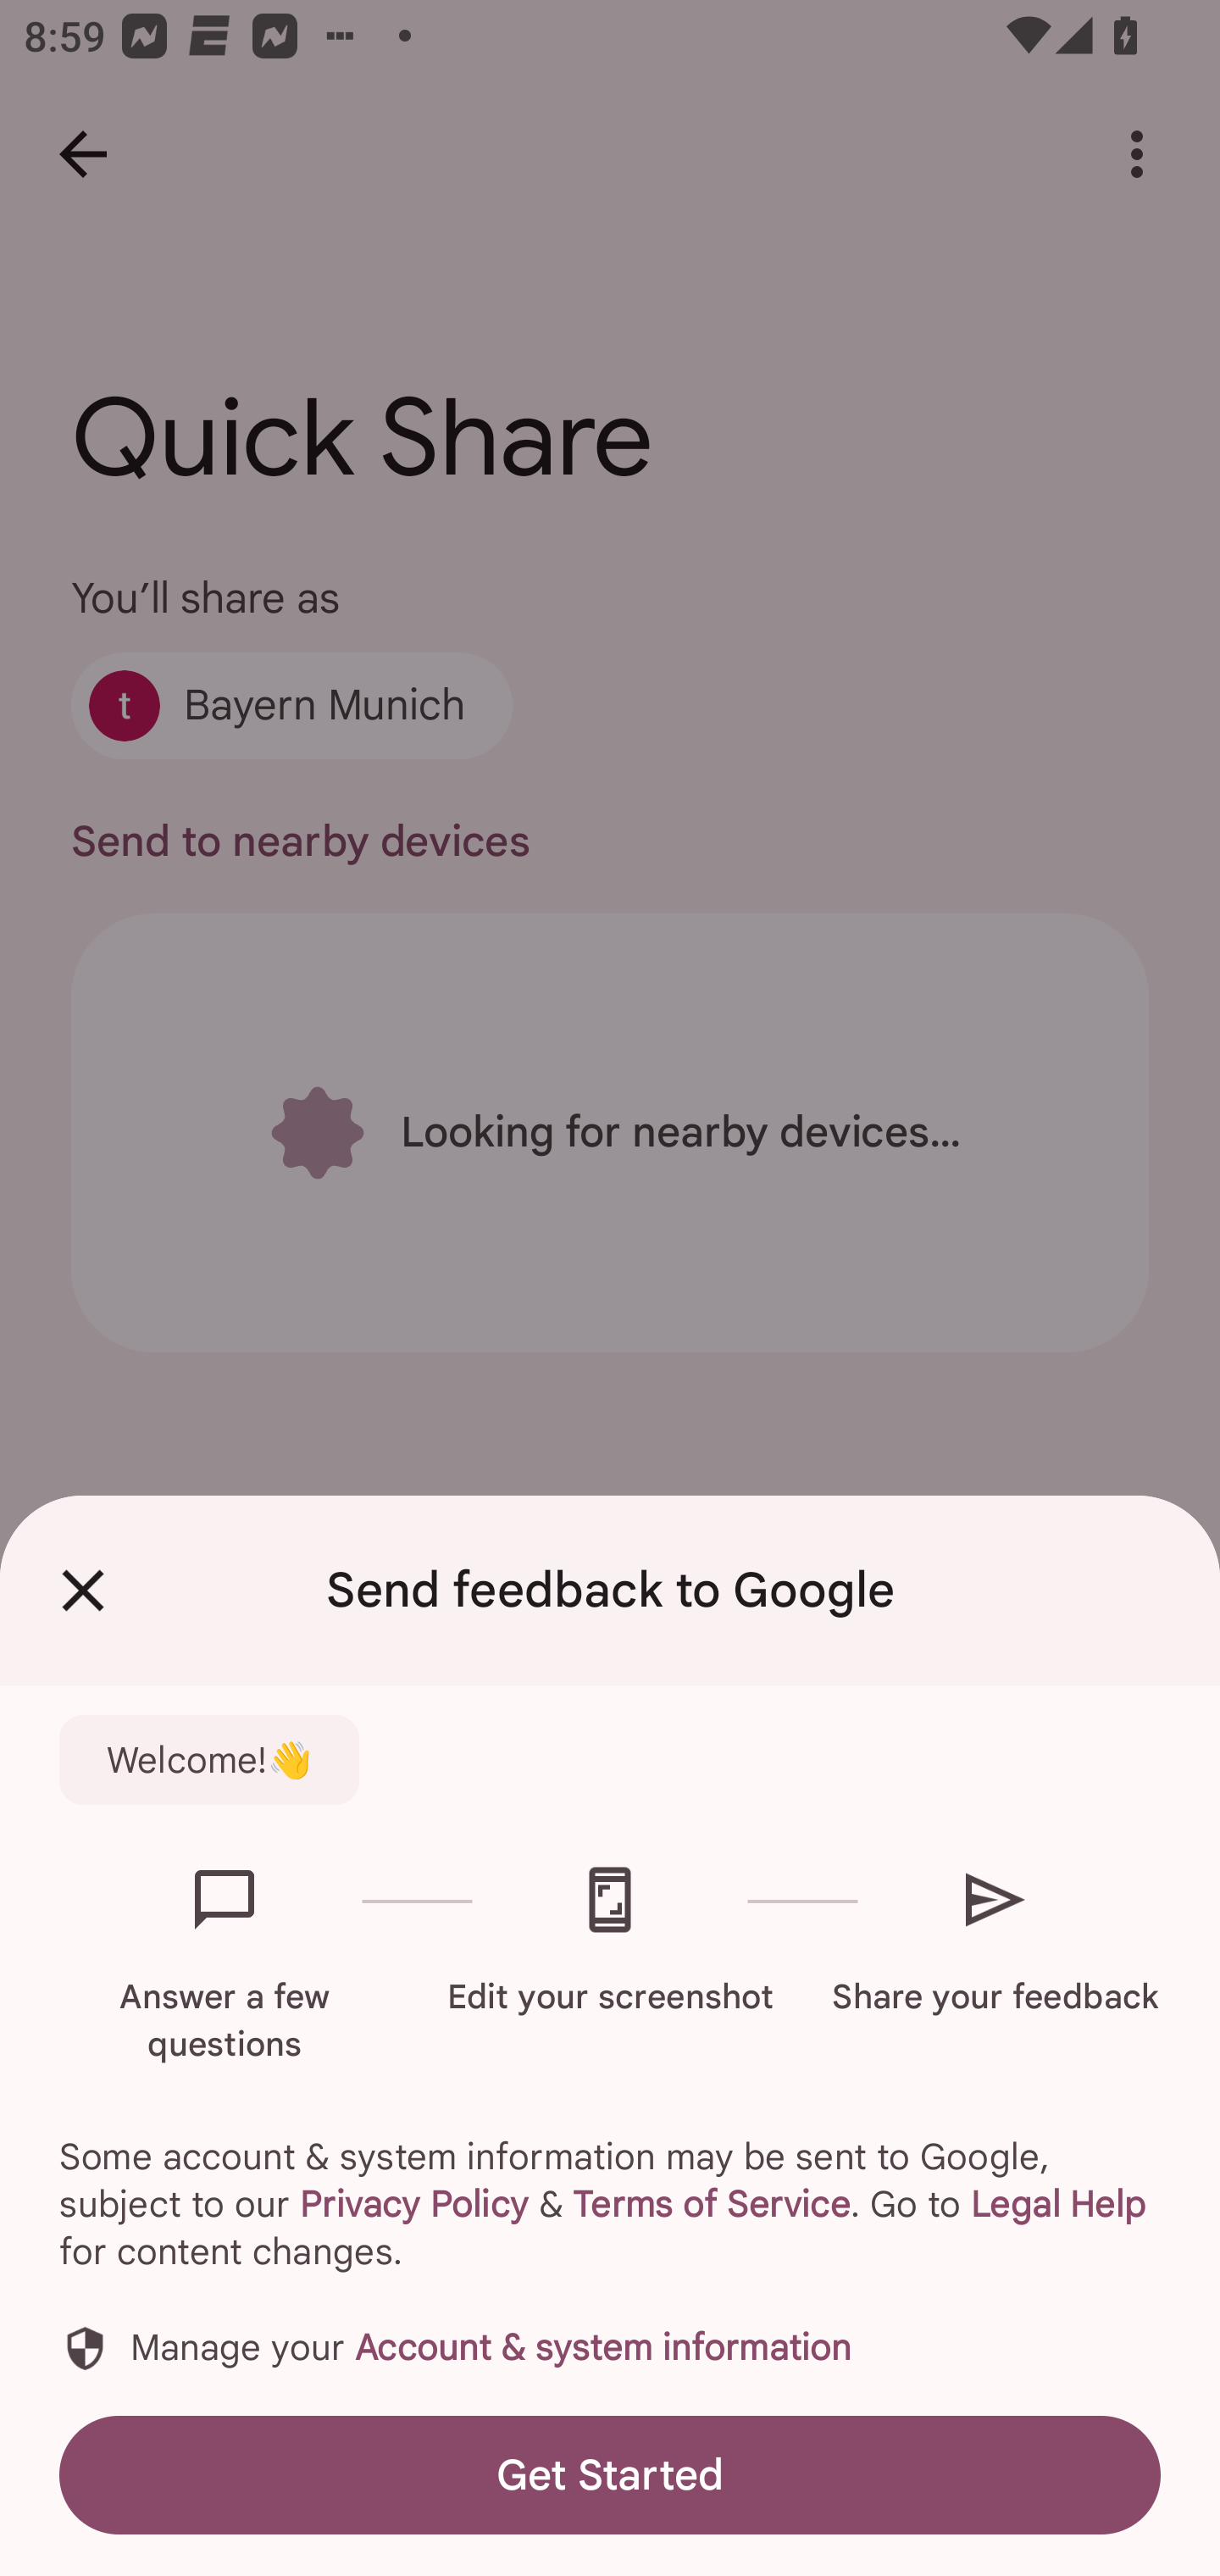 The image size is (1220, 2576). What do you see at coordinates (610, 2474) in the screenshot?
I see `Get Started` at bounding box center [610, 2474].